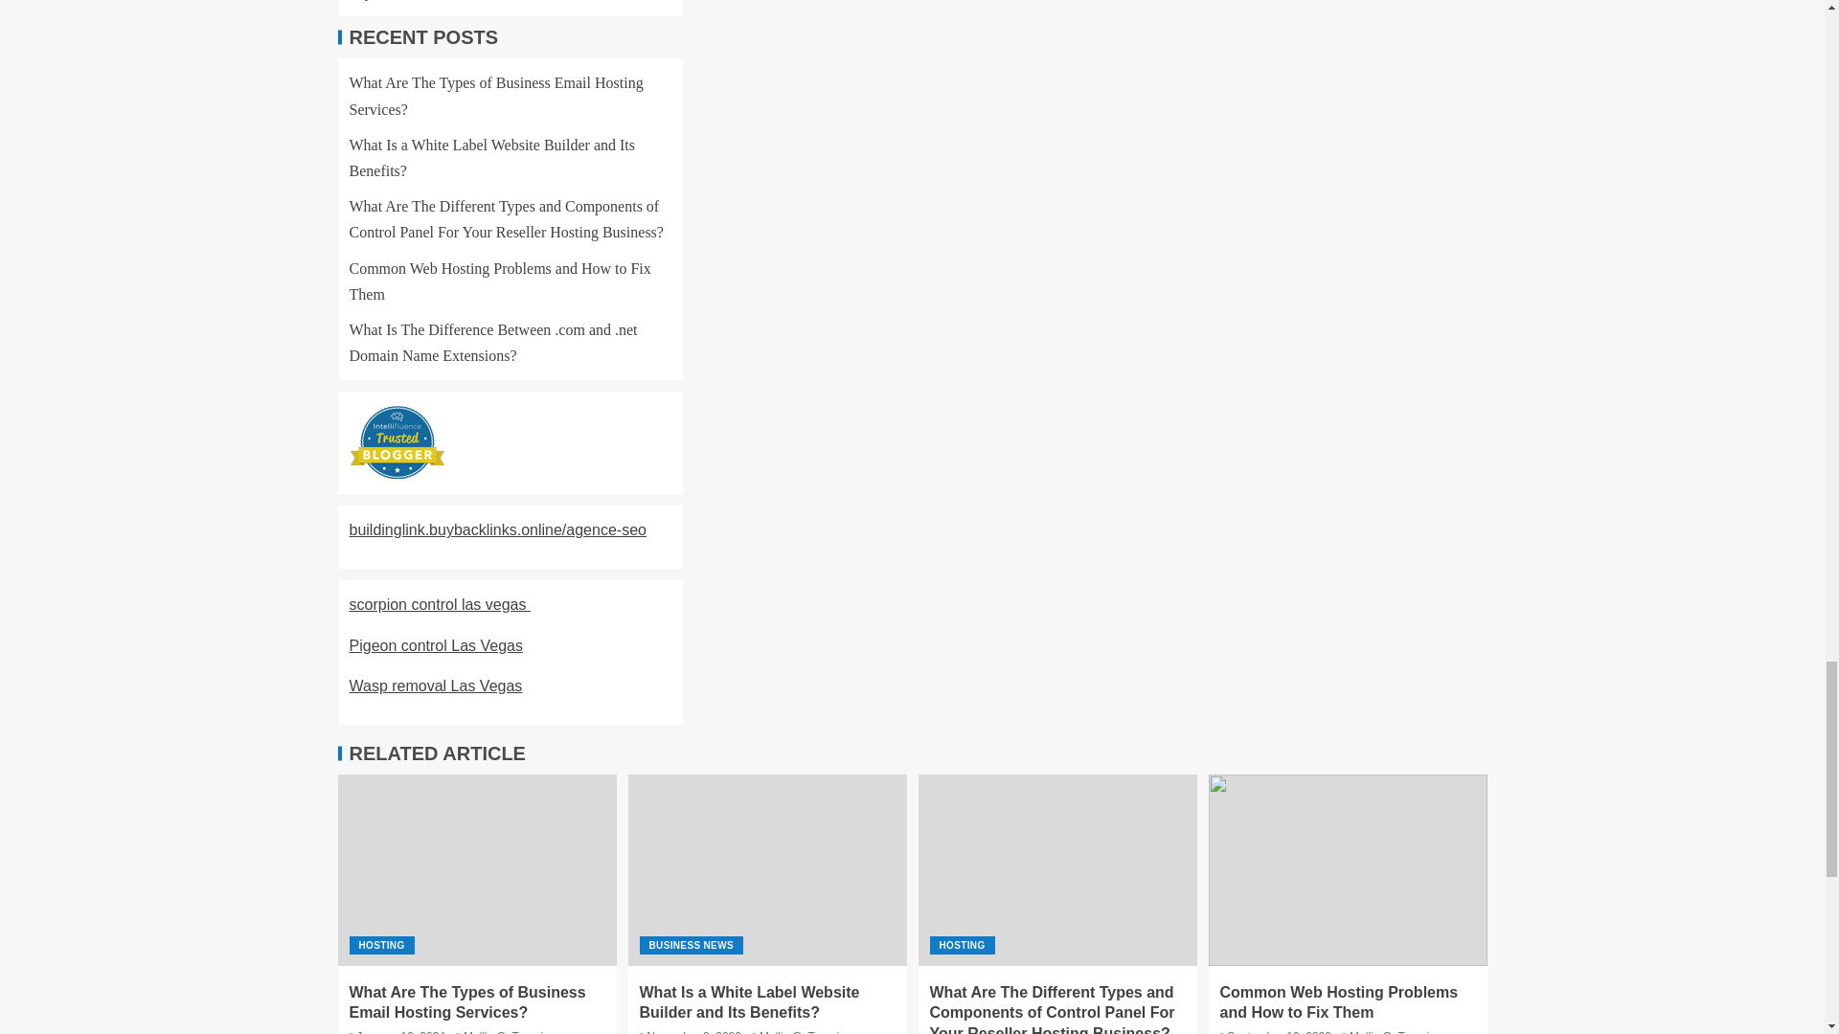 The height and width of the screenshot is (1034, 1839). I want to click on Pigeon control Las Vegas, so click(435, 645).